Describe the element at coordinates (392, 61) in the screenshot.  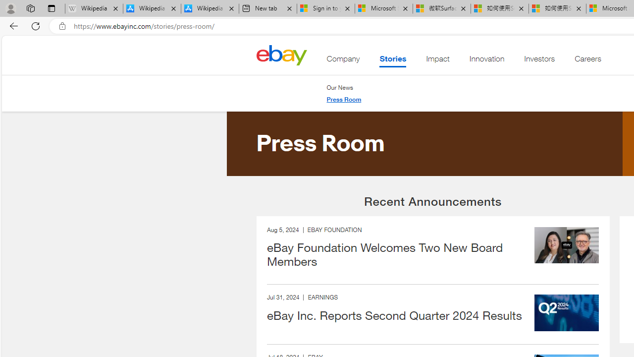
I see `Stories` at that location.